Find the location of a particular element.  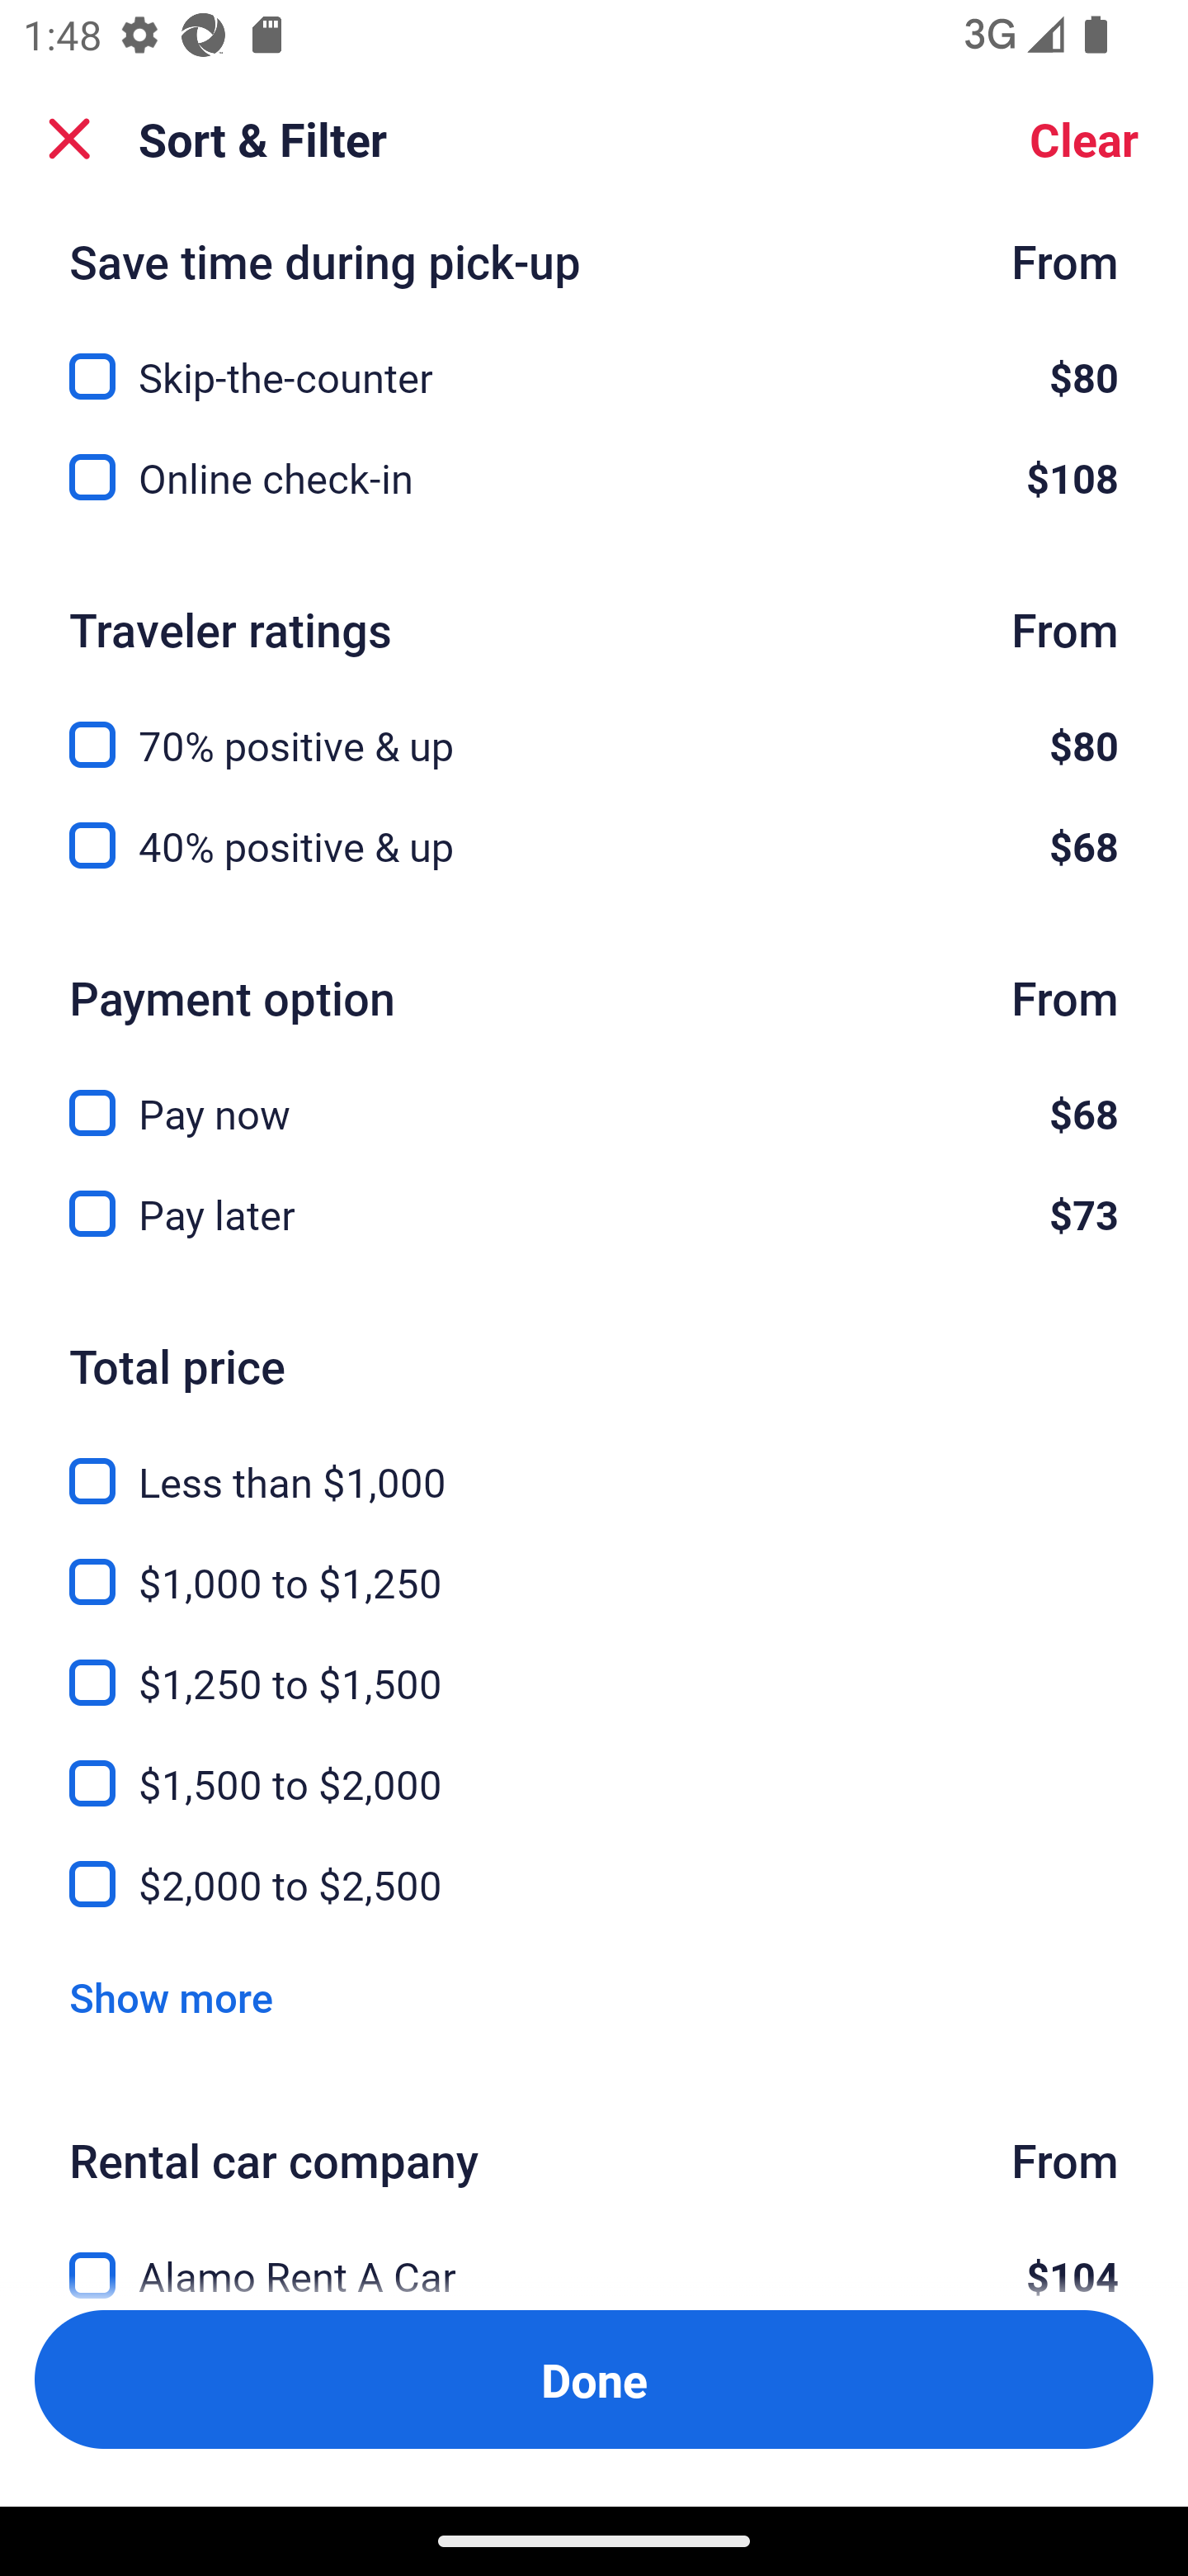

70% positive & up, $80 70% positive & up $80 is located at coordinates (594, 727).